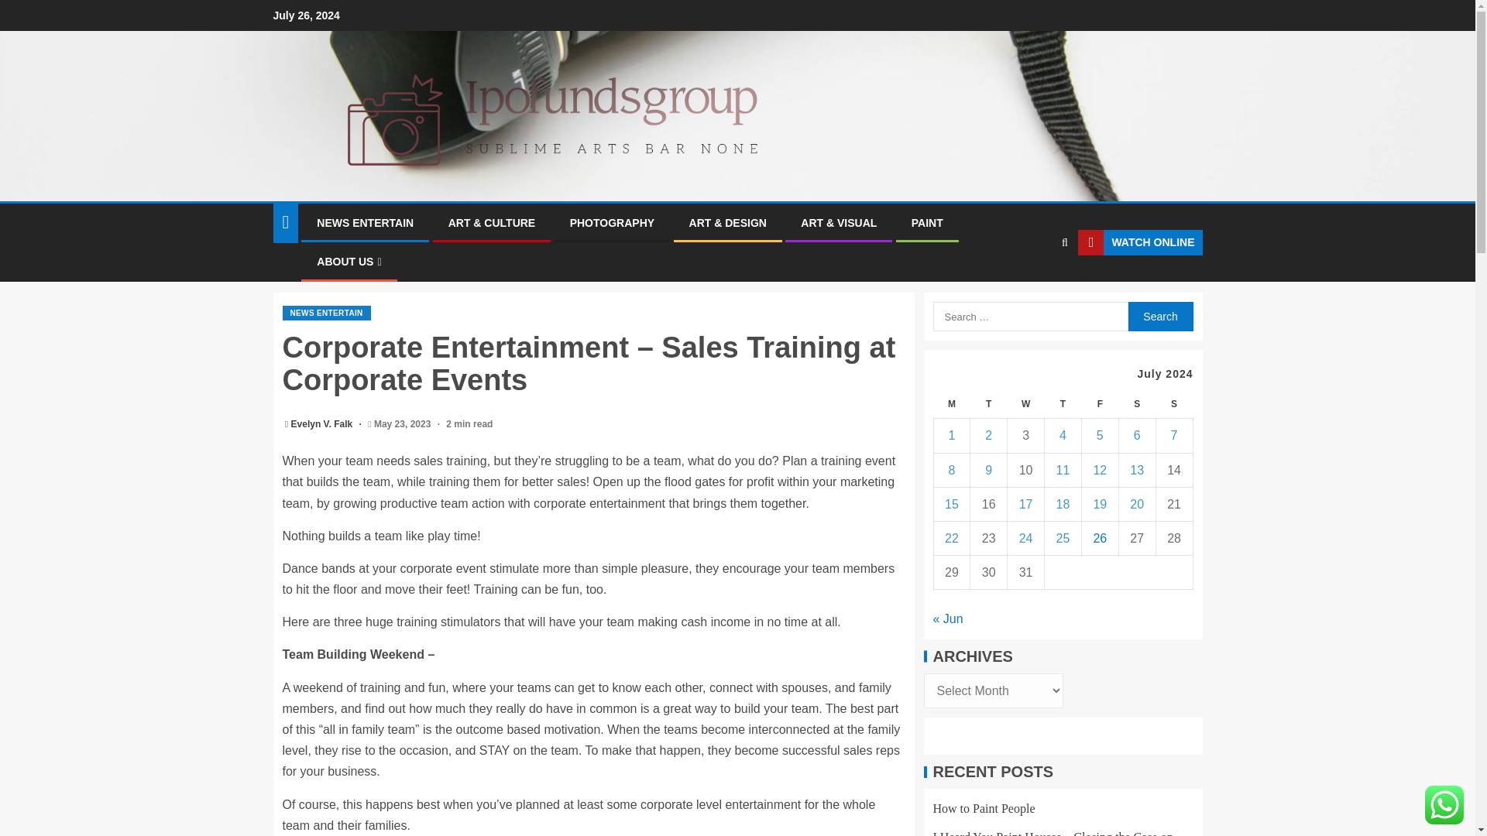 This screenshot has width=1487, height=836. Describe the element at coordinates (364, 222) in the screenshot. I see `NEWS ENTERTAIN` at that location.